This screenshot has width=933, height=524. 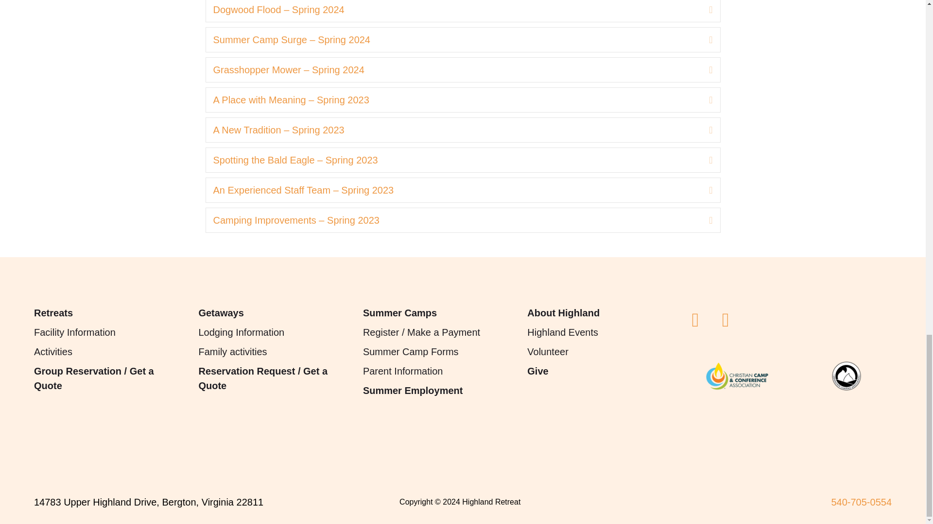 I want to click on Mennonite Camping Association, so click(x=847, y=376).